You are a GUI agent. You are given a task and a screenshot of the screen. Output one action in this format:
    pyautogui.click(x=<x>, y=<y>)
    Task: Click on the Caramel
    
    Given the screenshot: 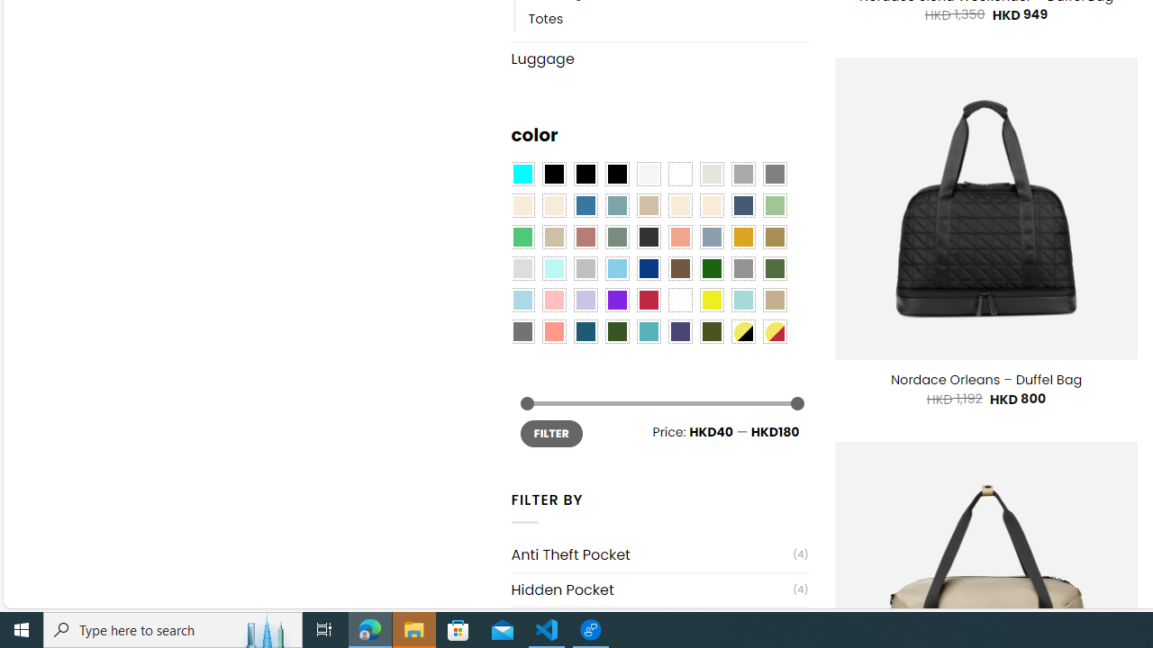 What is the action you would take?
    pyautogui.click(x=680, y=205)
    